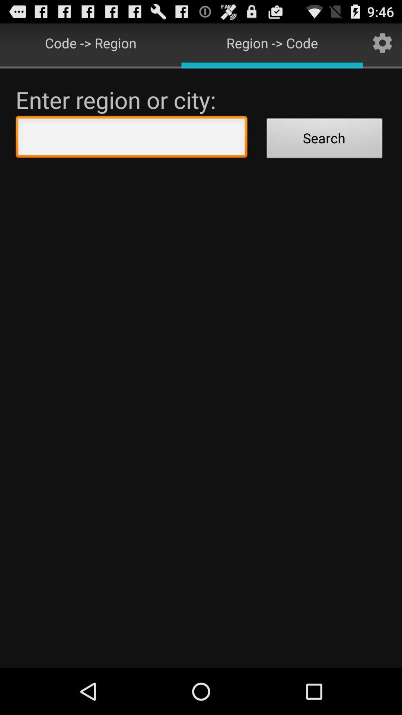 This screenshot has width=402, height=715. I want to click on choose the icon below enter region or icon, so click(131, 139).